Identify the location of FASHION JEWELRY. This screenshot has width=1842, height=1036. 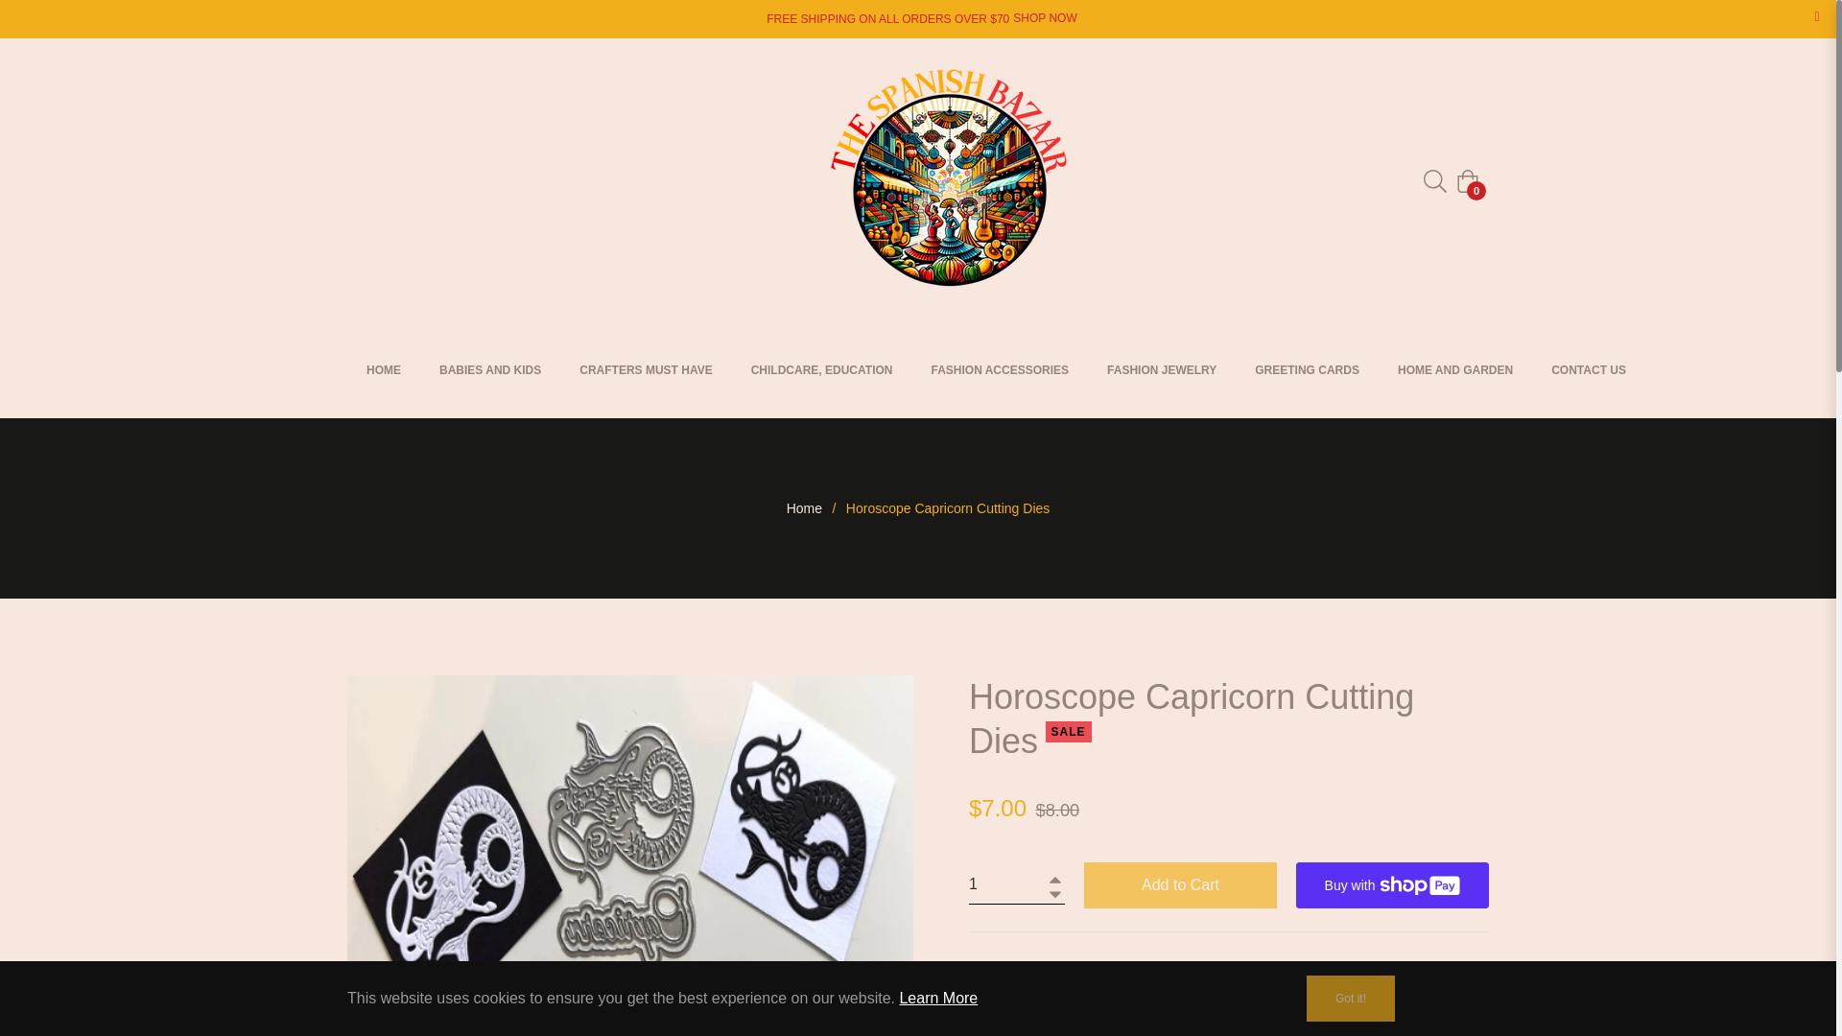
(1162, 371).